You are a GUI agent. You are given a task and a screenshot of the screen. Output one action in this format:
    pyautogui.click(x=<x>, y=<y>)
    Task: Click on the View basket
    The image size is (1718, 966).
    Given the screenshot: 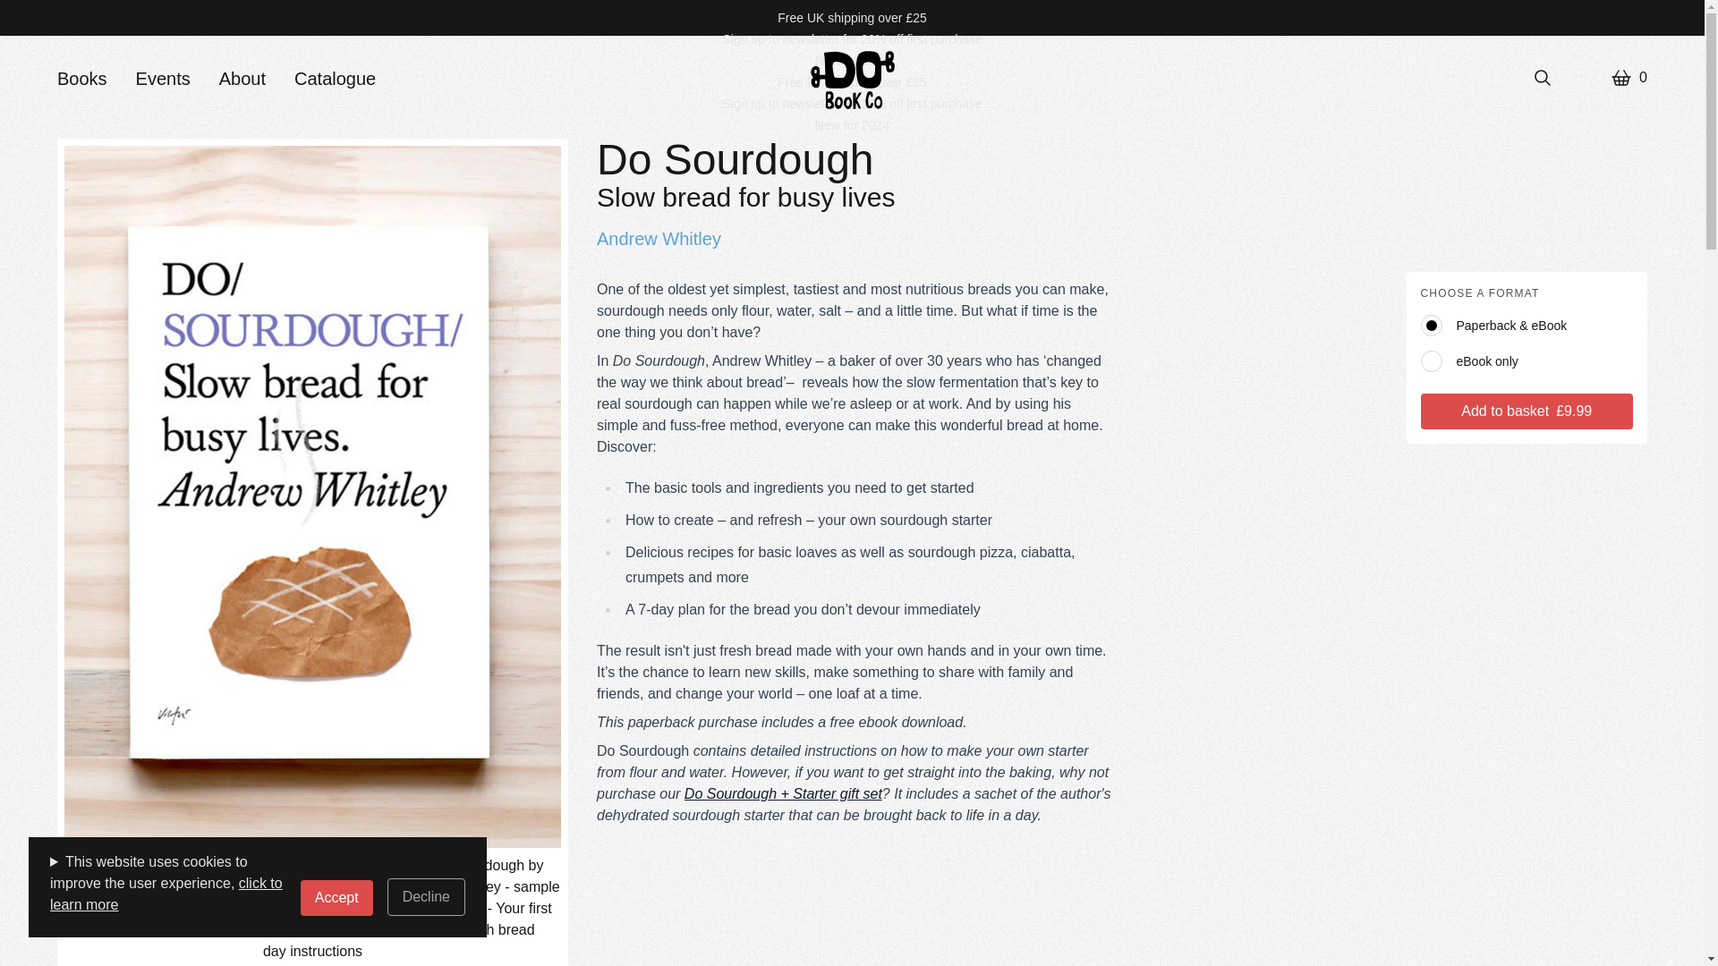 What is the action you would take?
    pyautogui.click(x=1629, y=77)
    